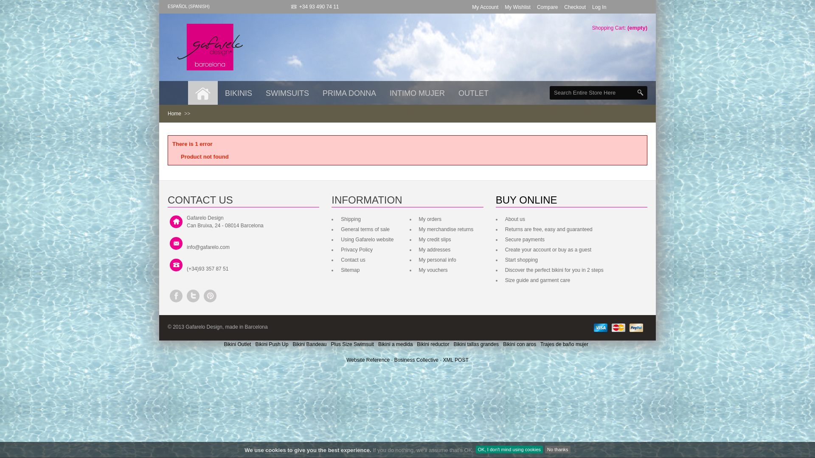 The image size is (815, 458). Describe the element at coordinates (366, 240) in the screenshot. I see `Using Gafarelo website` at that location.